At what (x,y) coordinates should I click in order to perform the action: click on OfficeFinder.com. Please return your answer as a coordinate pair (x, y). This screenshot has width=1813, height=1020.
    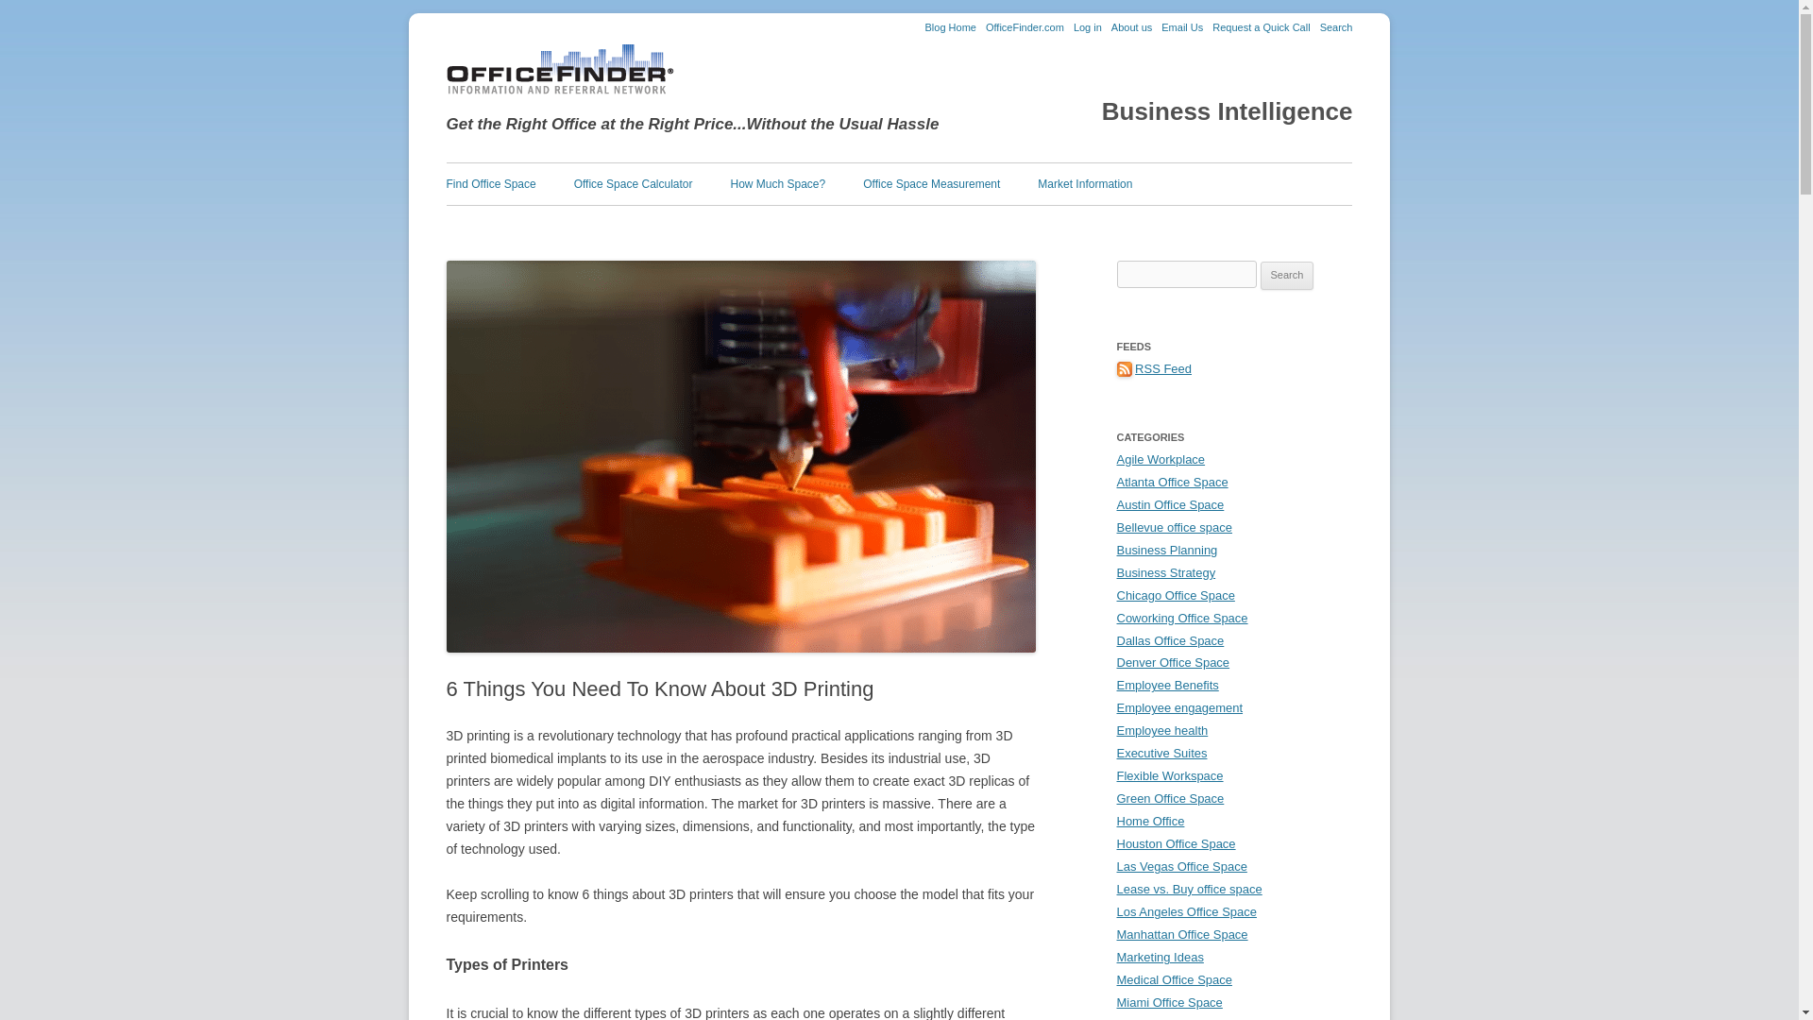
    Looking at the image, I should click on (1025, 26).